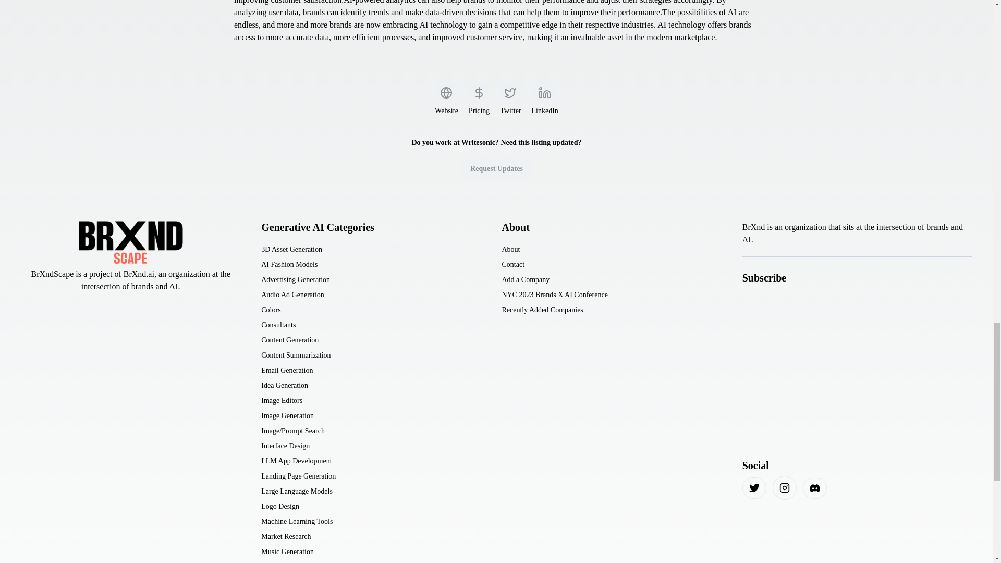 The height and width of the screenshot is (563, 1001). What do you see at coordinates (290, 340) in the screenshot?
I see `Content Generation` at bounding box center [290, 340].